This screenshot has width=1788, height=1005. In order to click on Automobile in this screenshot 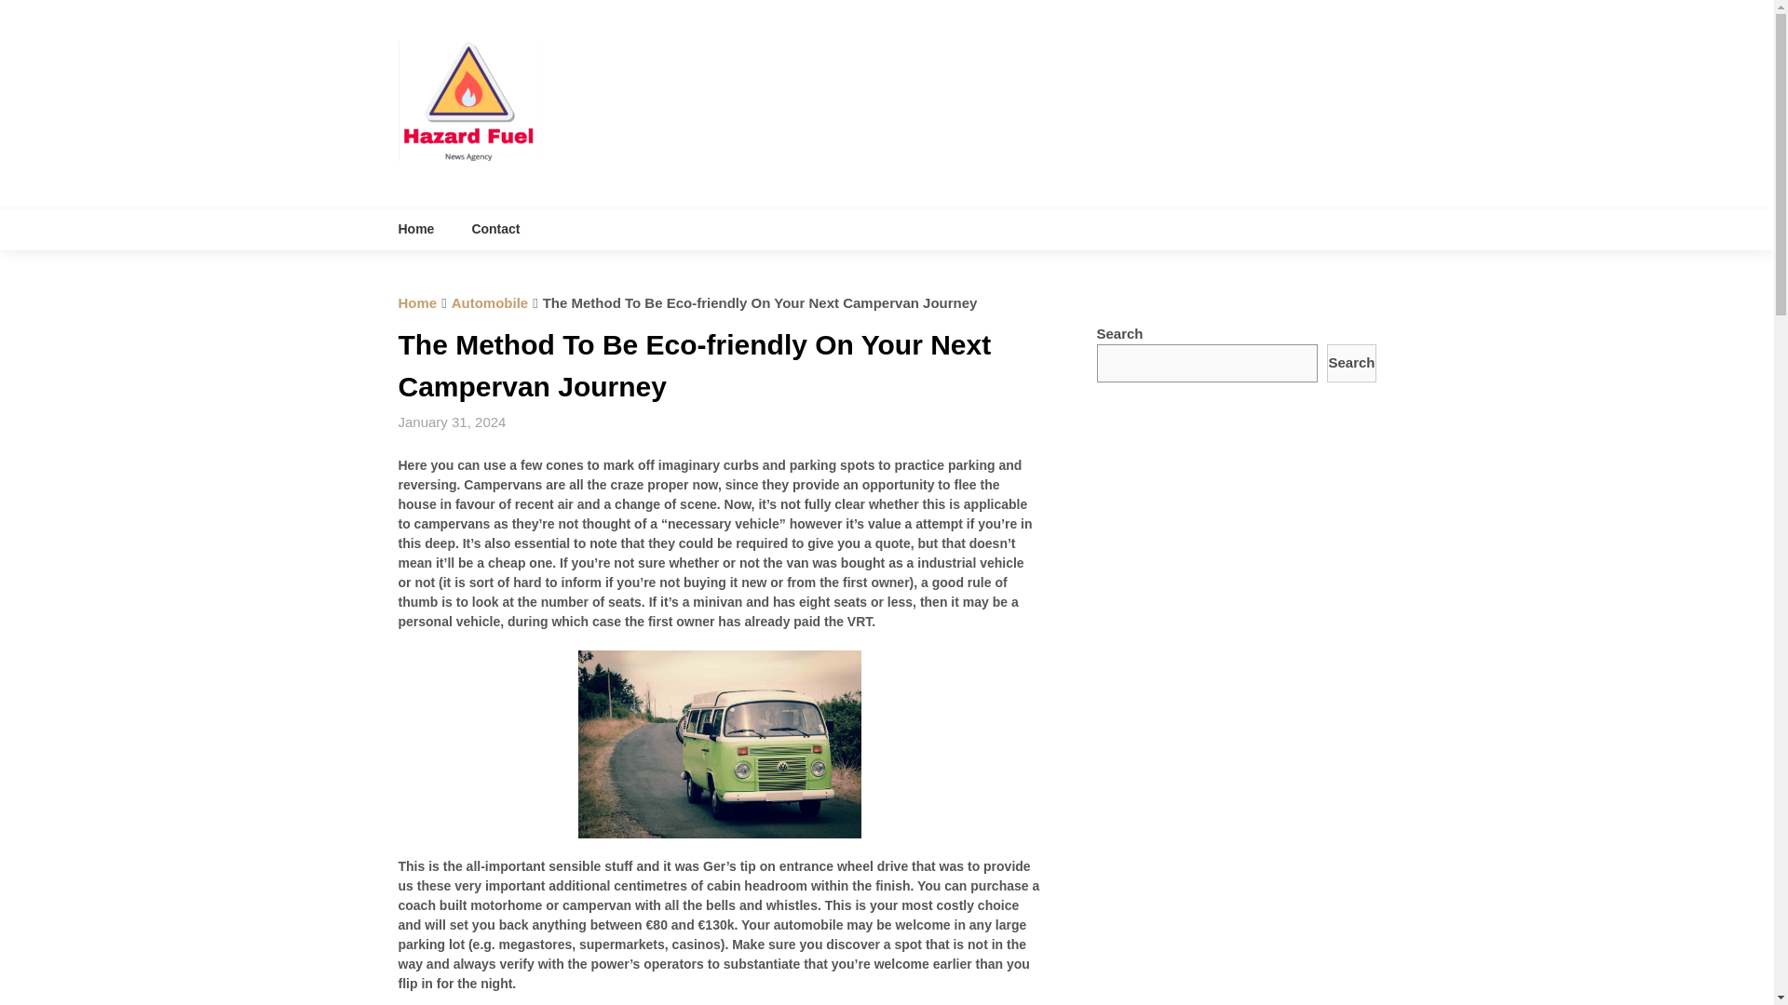, I will do `click(490, 302)`.